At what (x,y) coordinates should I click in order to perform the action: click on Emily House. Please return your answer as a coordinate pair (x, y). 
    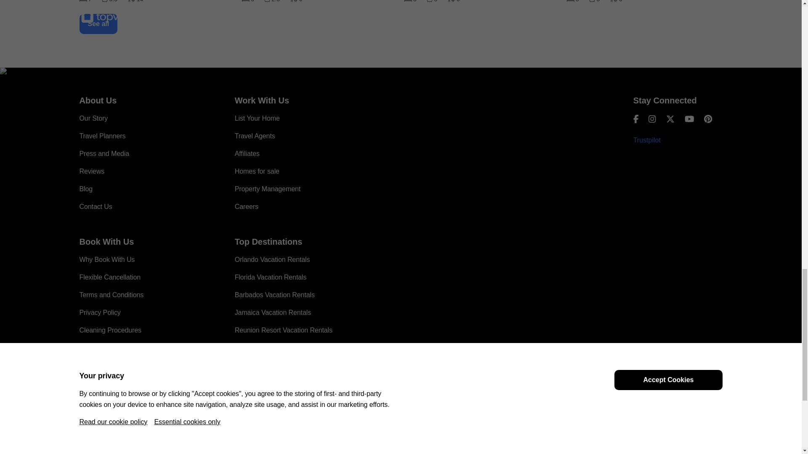
    Looking at the image, I should click on (157, 2).